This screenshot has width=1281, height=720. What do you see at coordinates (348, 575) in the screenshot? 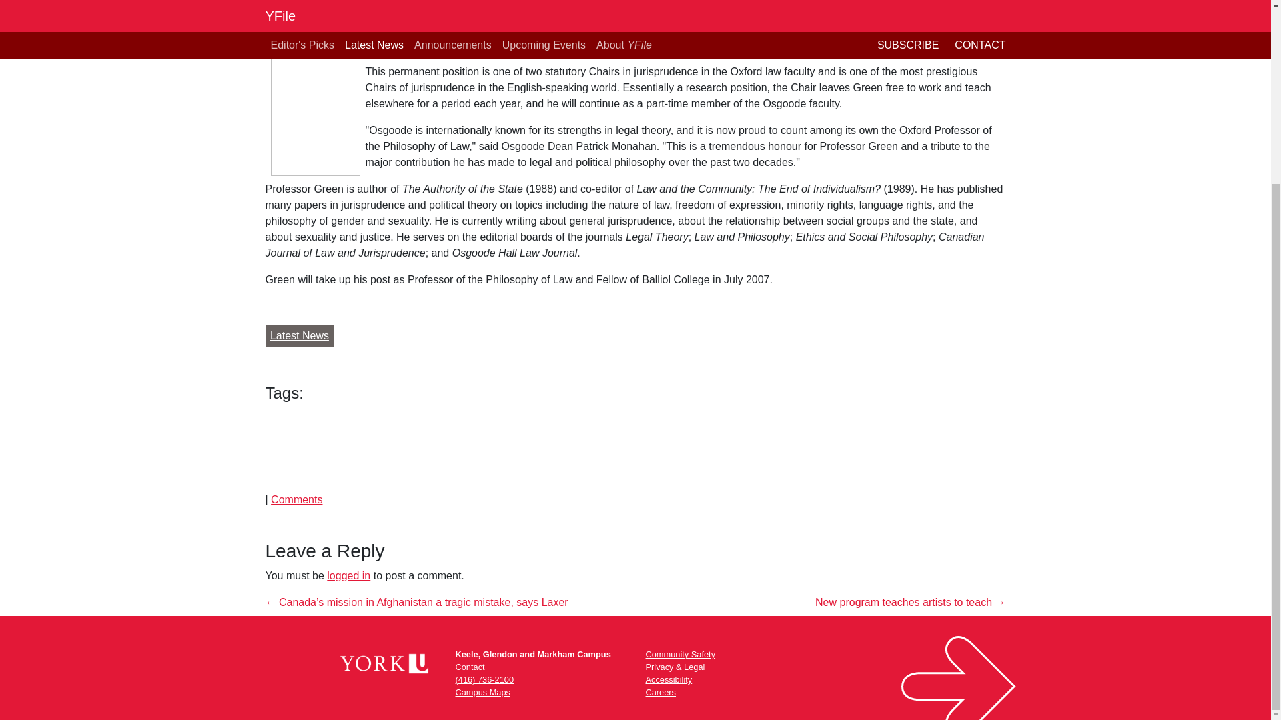
I see `logged in` at bounding box center [348, 575].